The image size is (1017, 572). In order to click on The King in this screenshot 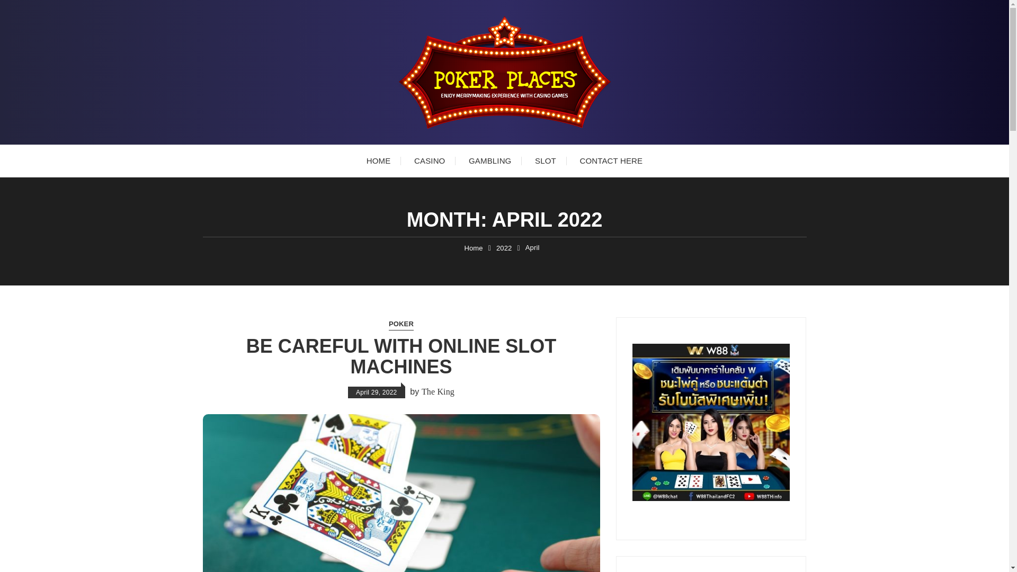, I will do `click(438, 391)`.